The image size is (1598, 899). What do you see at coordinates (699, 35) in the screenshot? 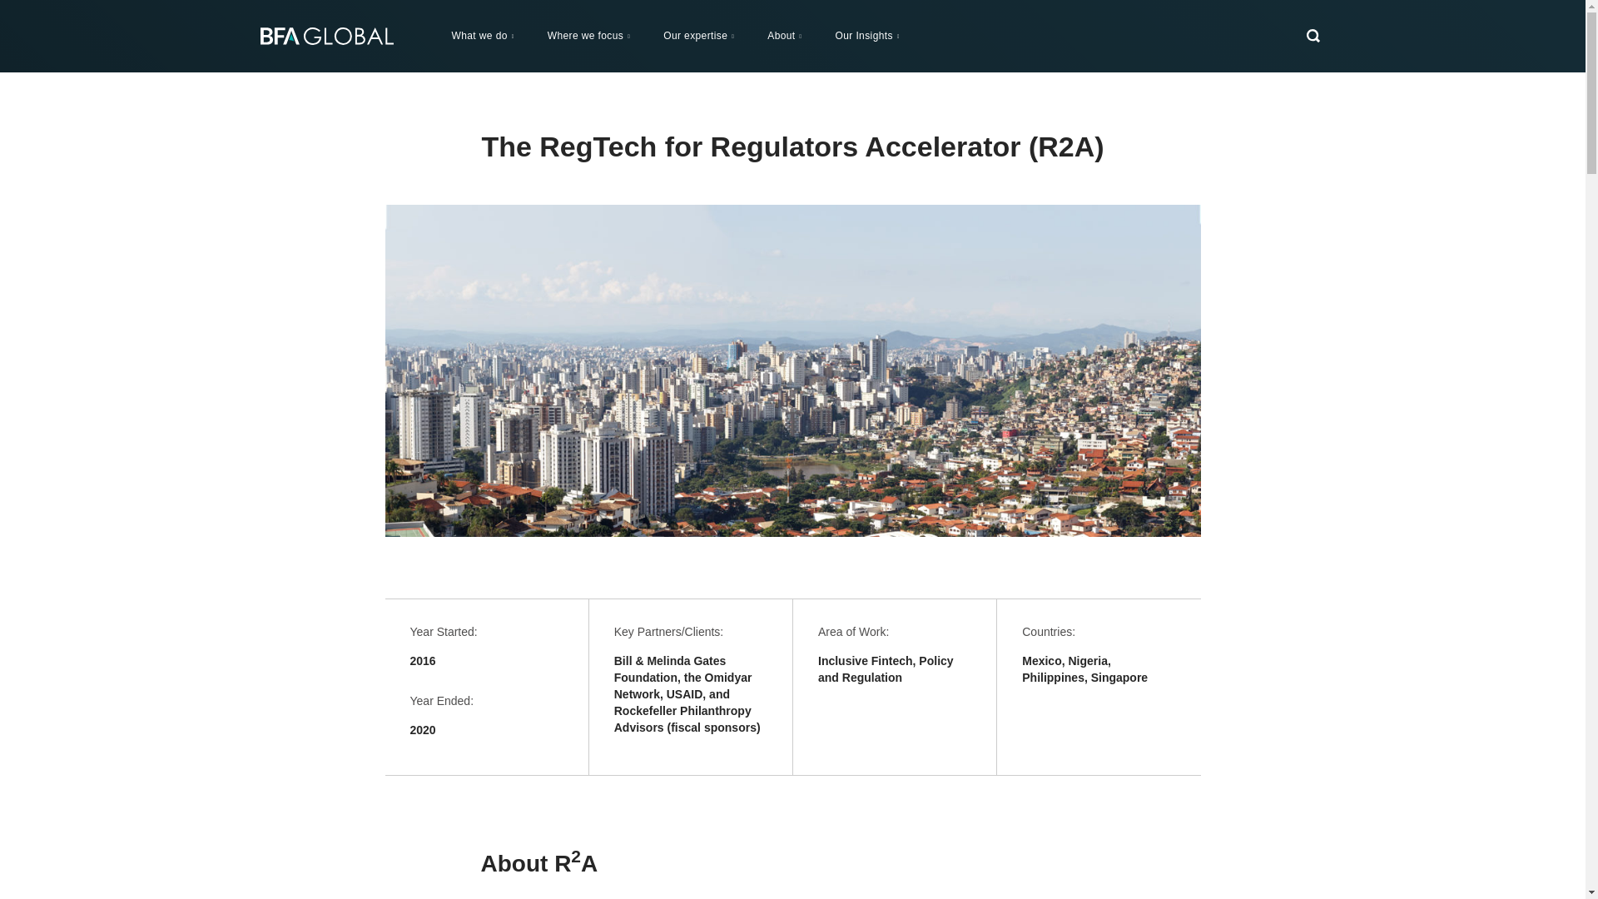
I see `Our expertise` at bounding box center [699, 35].